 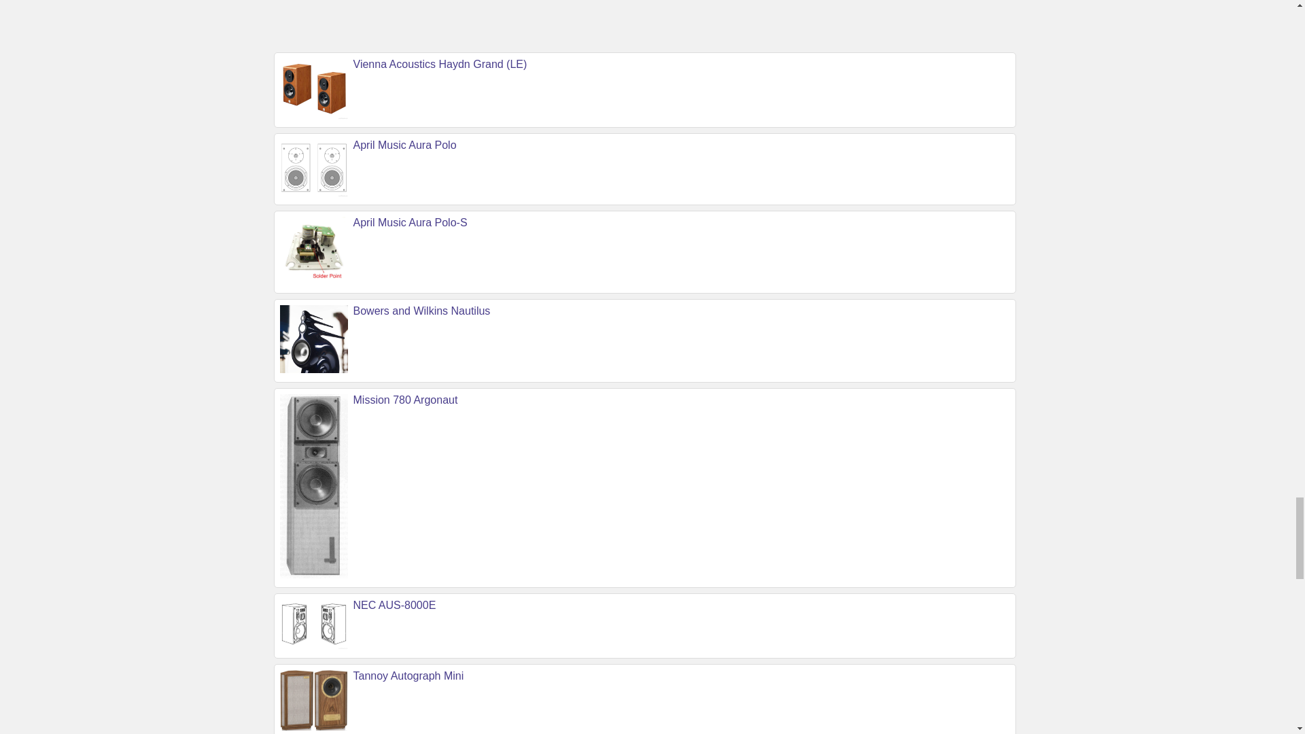 I want to click on Mission 780 Argonaut, so click(x=405, y=400).